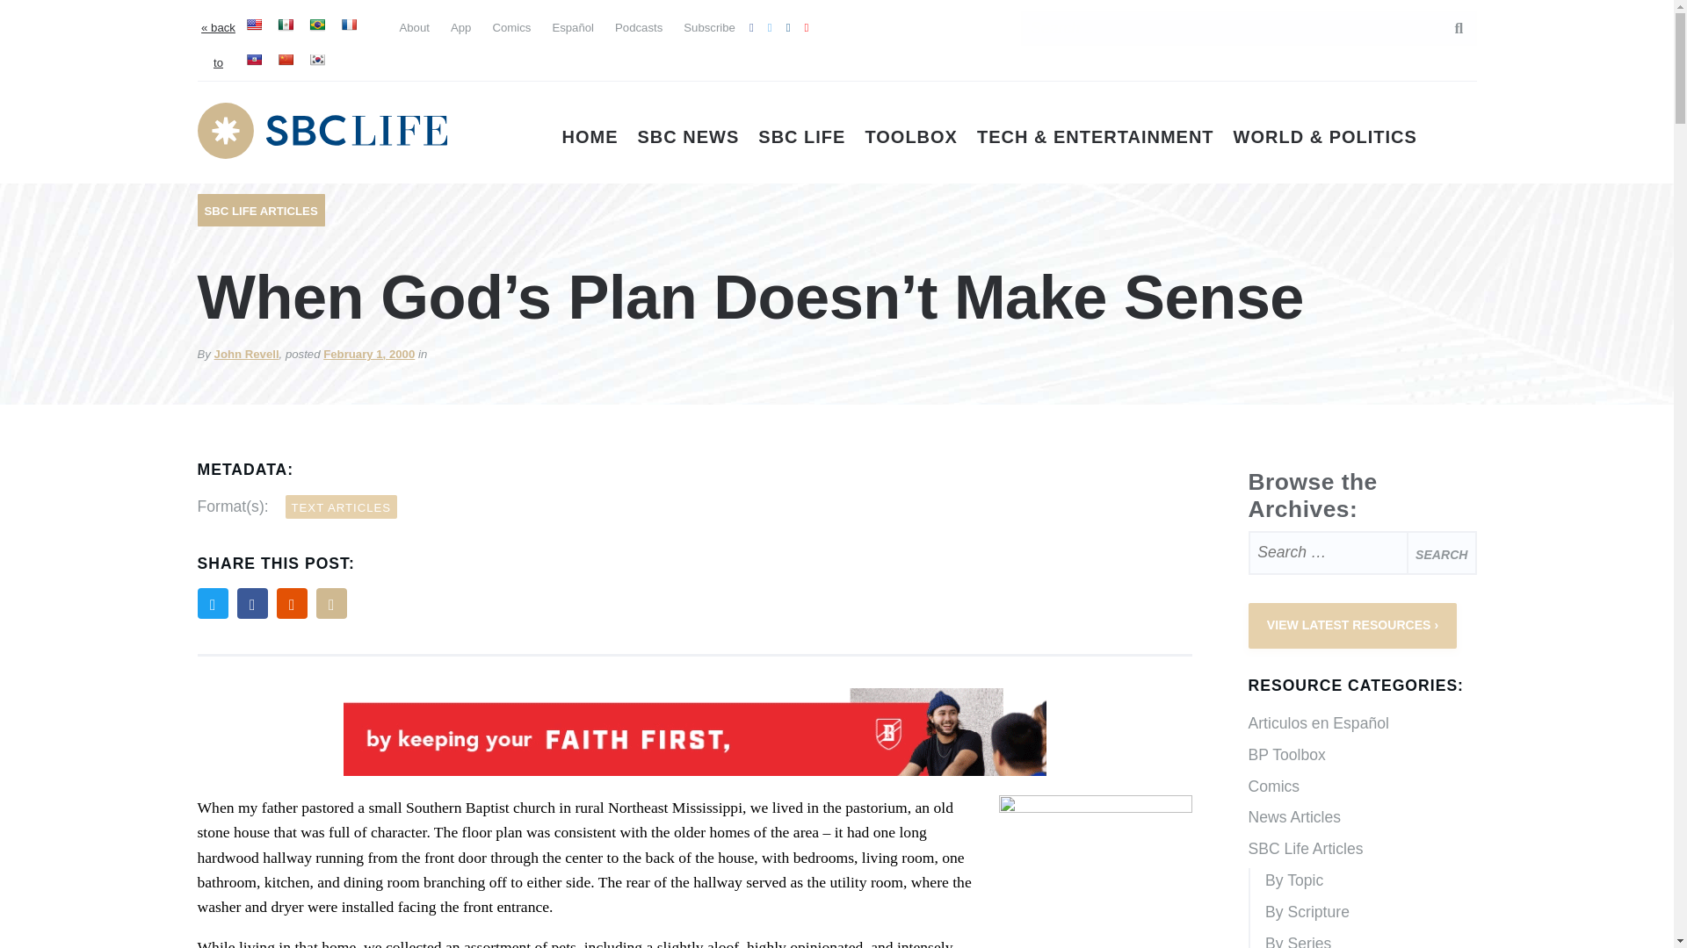 The image size is (1687, 948). I want to click on SBC LIFE, so click(801, 137).